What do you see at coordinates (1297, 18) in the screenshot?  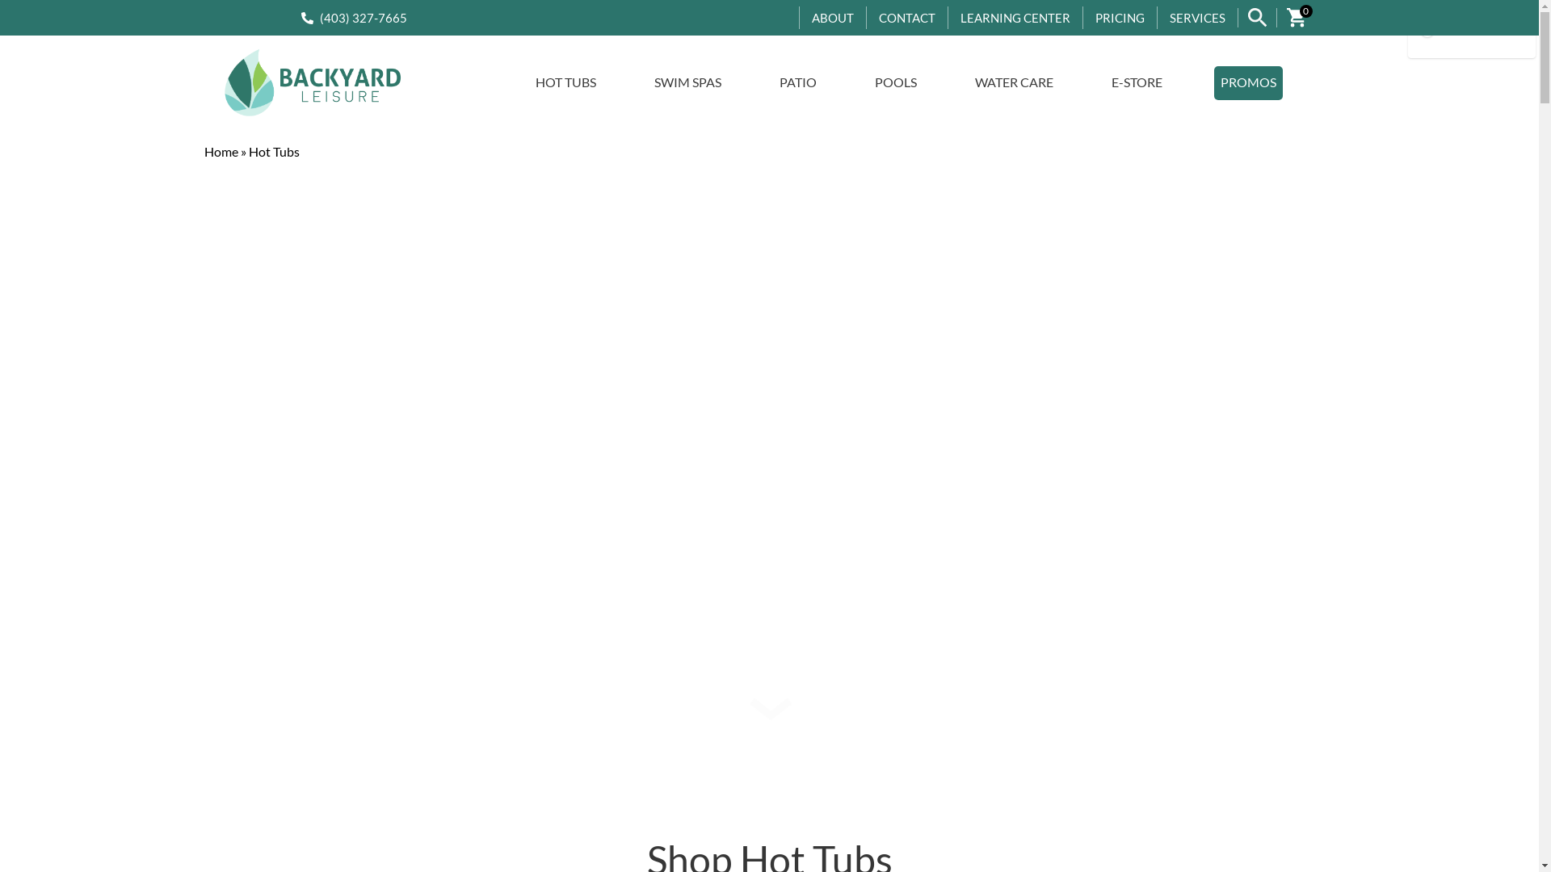 I see `0` at bounding box center [1297, 18].